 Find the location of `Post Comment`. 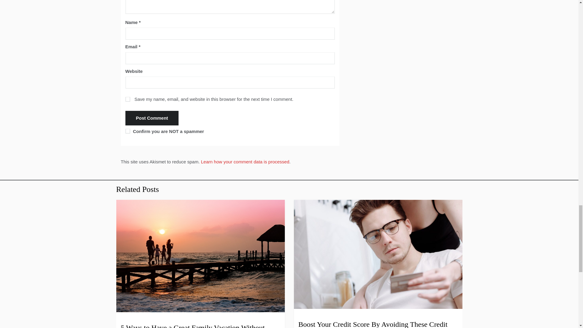

Post Comment is located at coordinates (152, 118).